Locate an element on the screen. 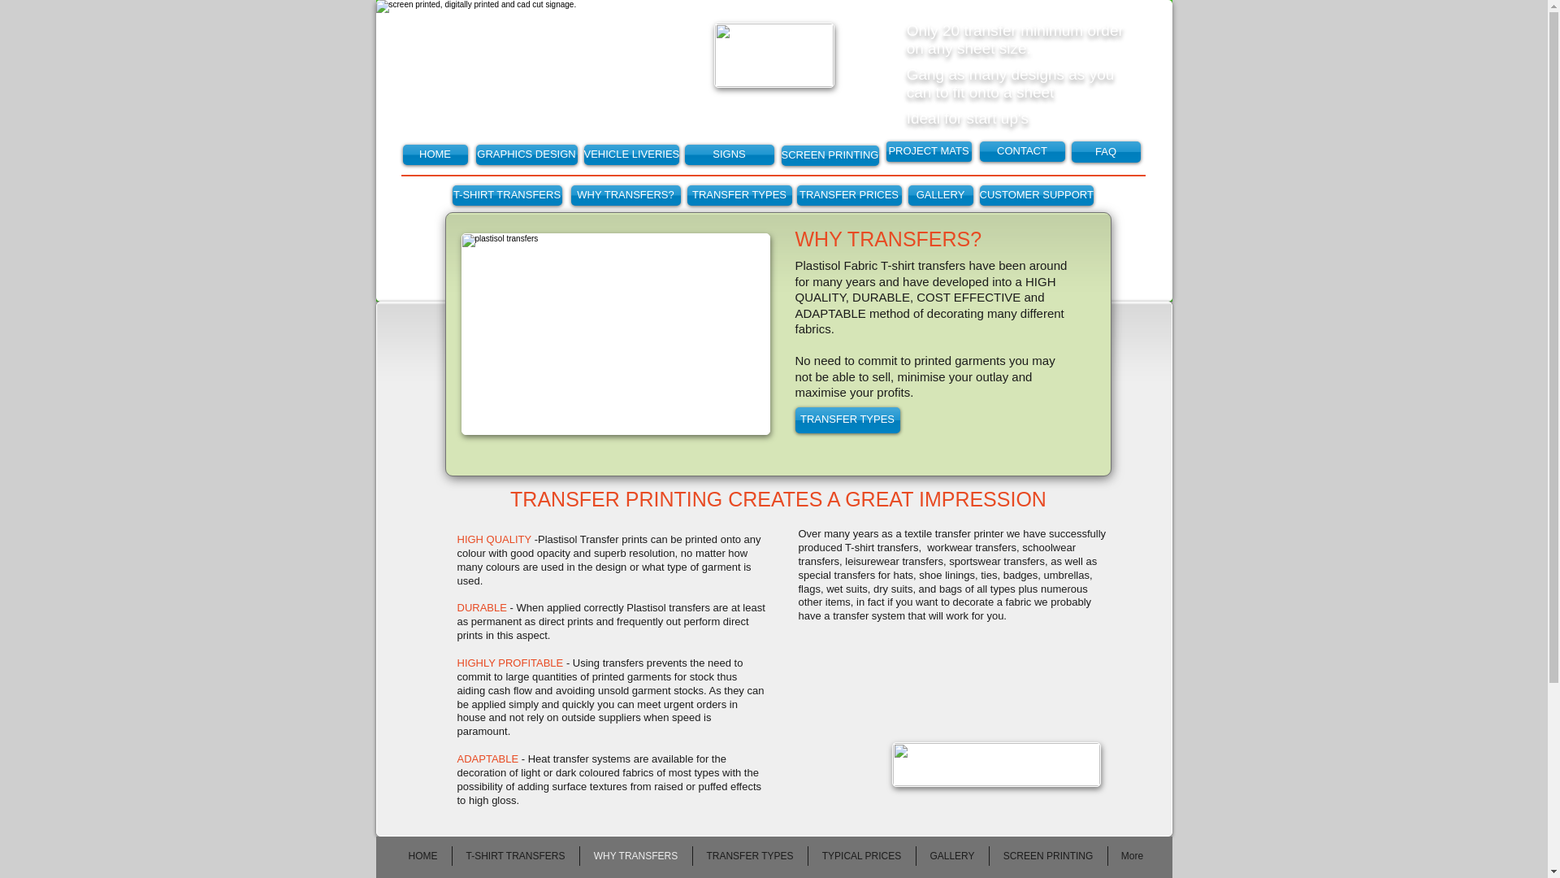 The width and height of the screenshot is (1560, 878). WHY TRANSFERS is located at coordinates (636, 855).